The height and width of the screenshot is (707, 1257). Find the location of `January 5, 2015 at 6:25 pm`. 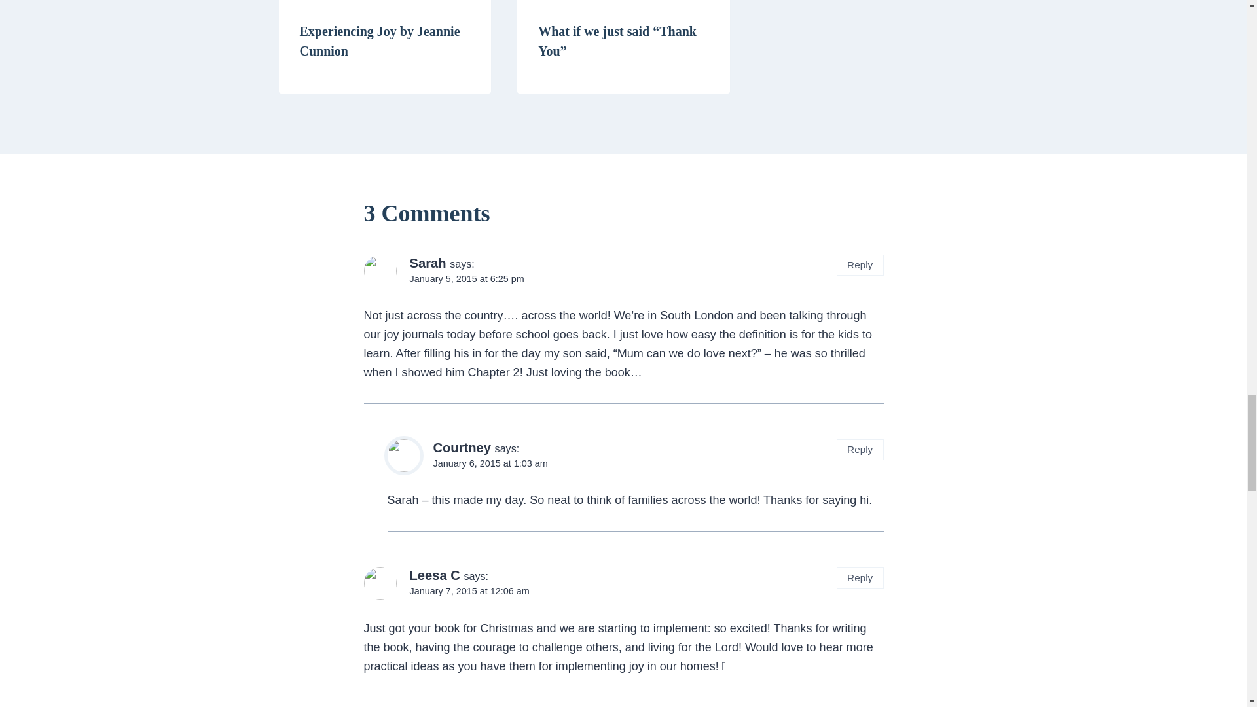

January 5, 2015 at 6:25 pm is located at coordinates (466, 279).